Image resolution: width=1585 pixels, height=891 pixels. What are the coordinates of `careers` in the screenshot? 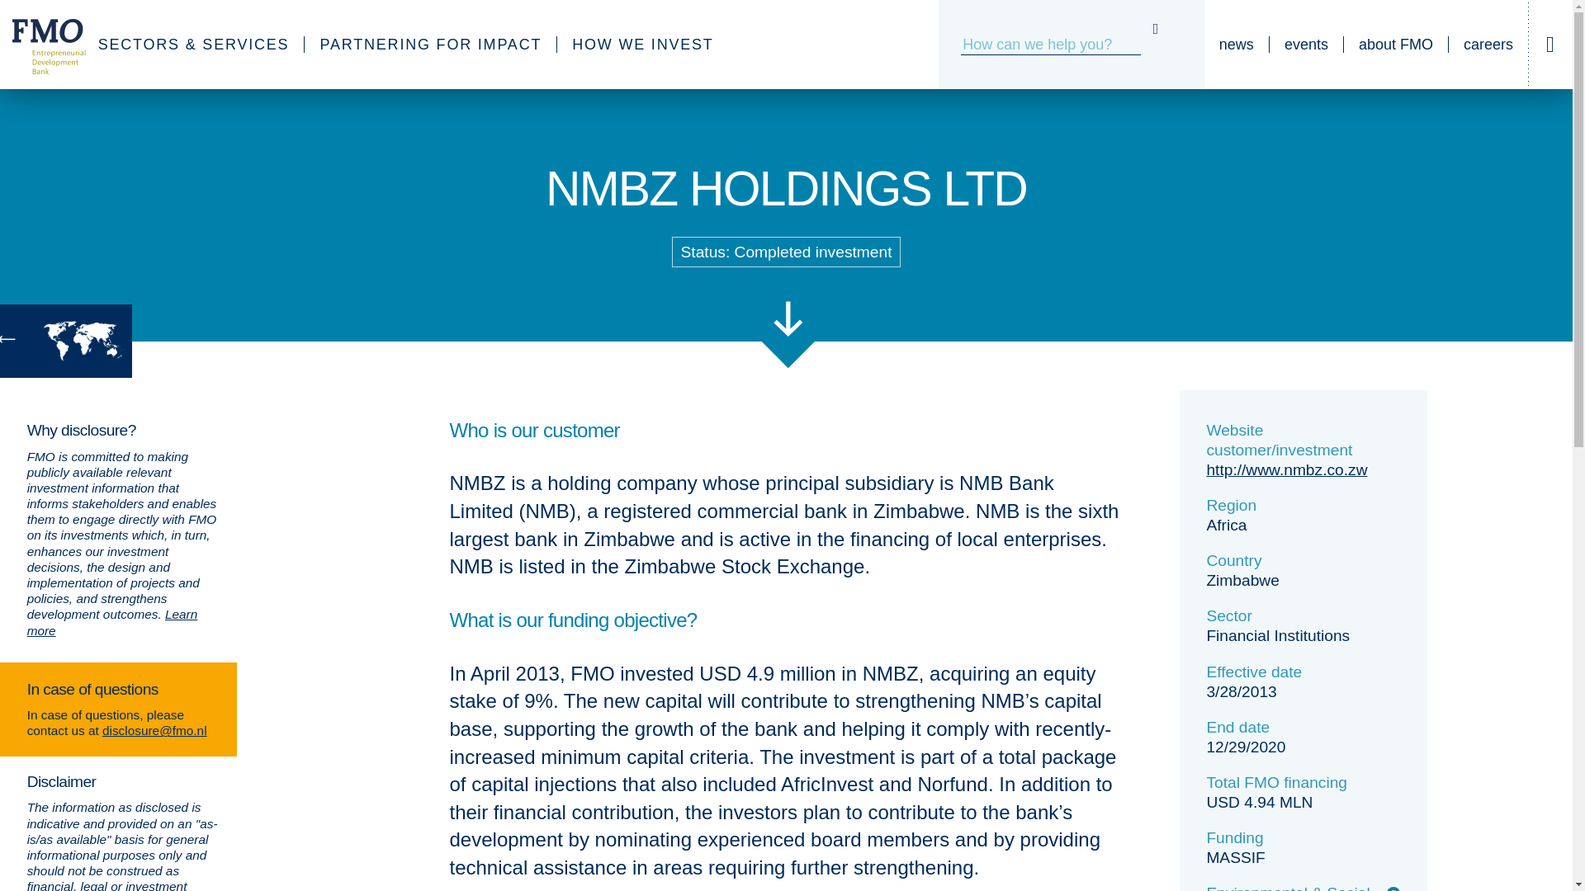 It's located at (1488, 45).